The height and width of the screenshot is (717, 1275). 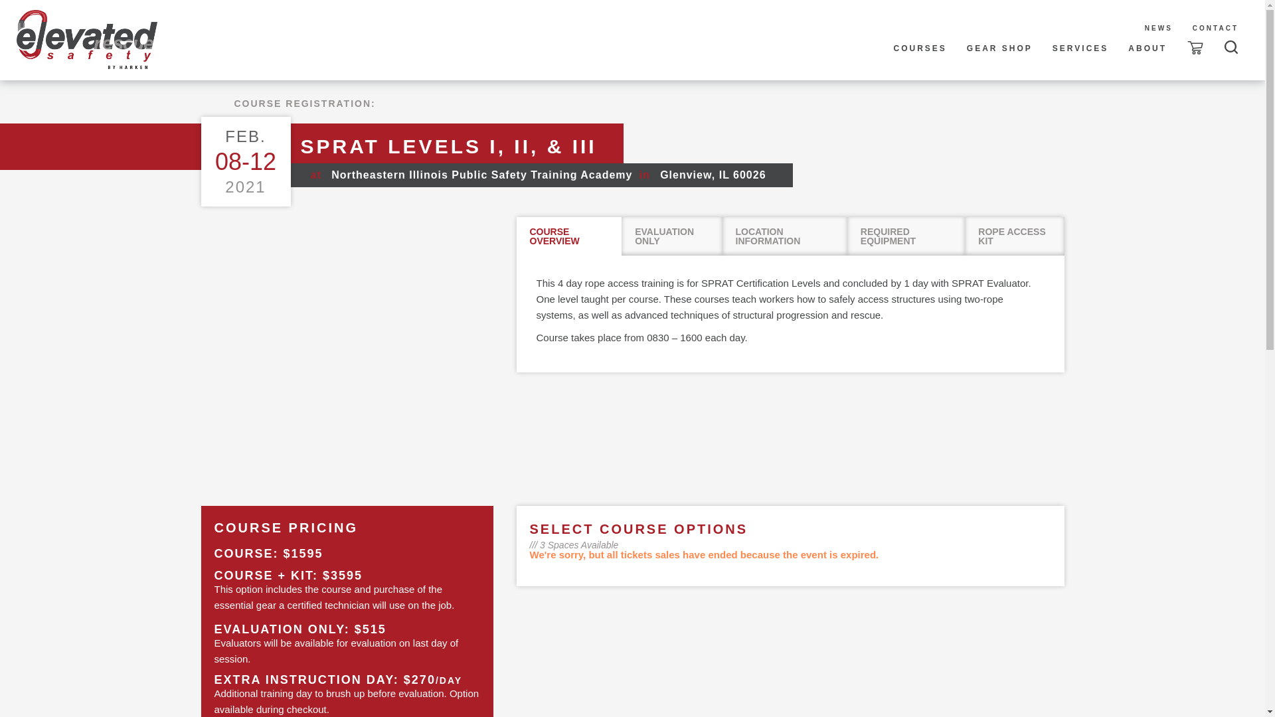 I want to click on NAVIGATION-CARTICON, so click(x=1195, y=48).